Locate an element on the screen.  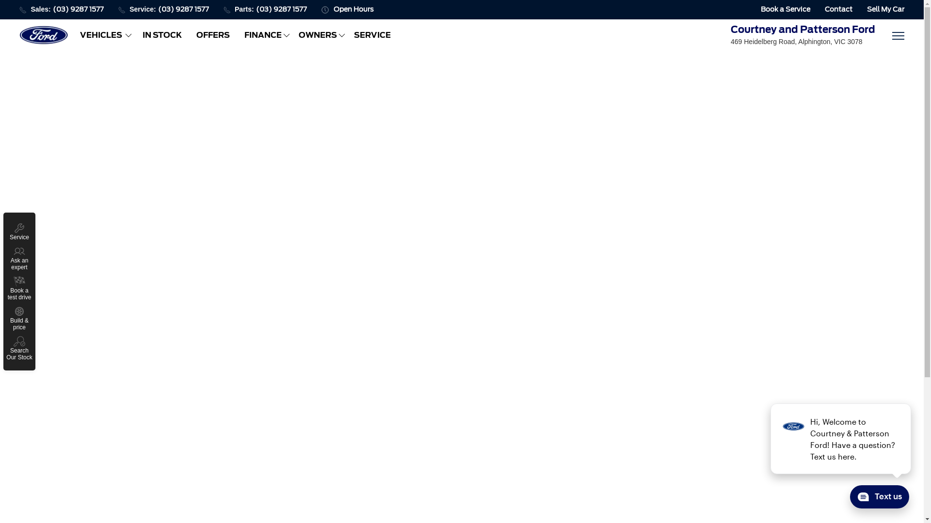
Sales: (03) 9287 1577 is located at coordinates (62, 10).